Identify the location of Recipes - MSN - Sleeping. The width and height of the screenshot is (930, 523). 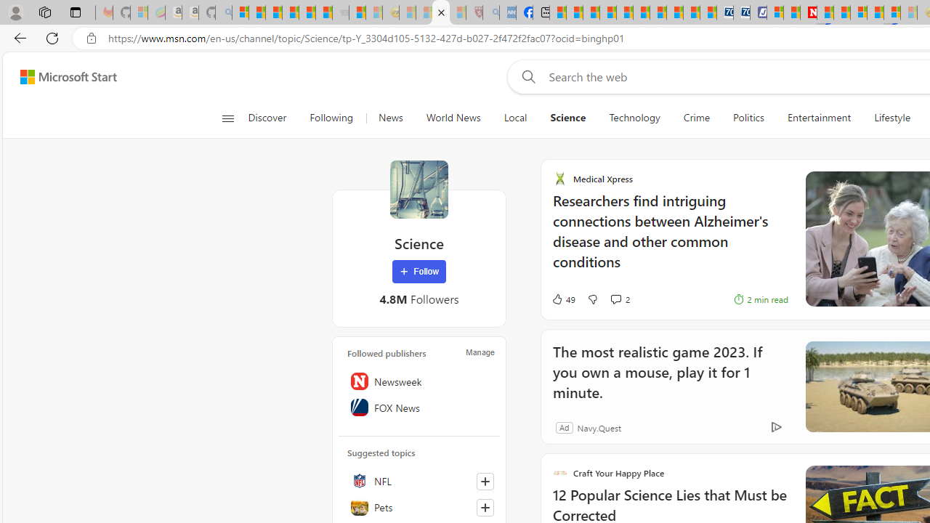
(408, 13).